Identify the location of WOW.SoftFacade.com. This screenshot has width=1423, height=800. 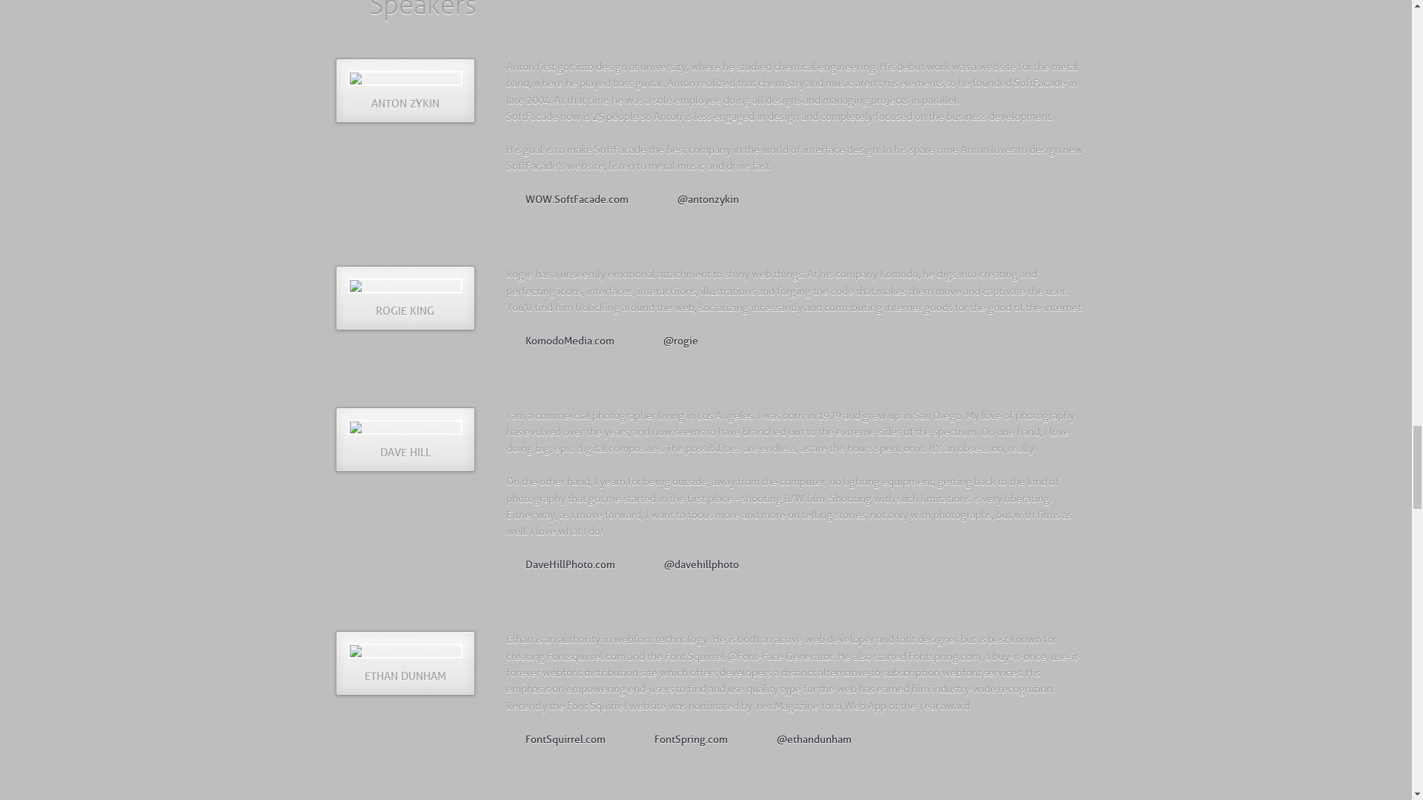
(566, 199).